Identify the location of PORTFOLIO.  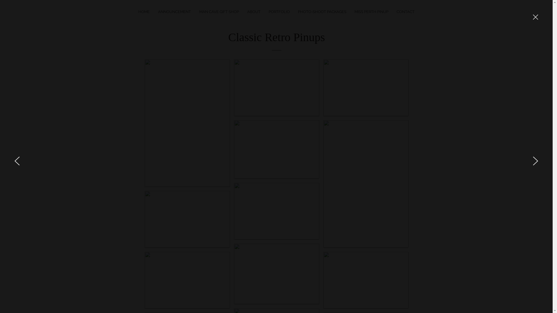
(279, 12).